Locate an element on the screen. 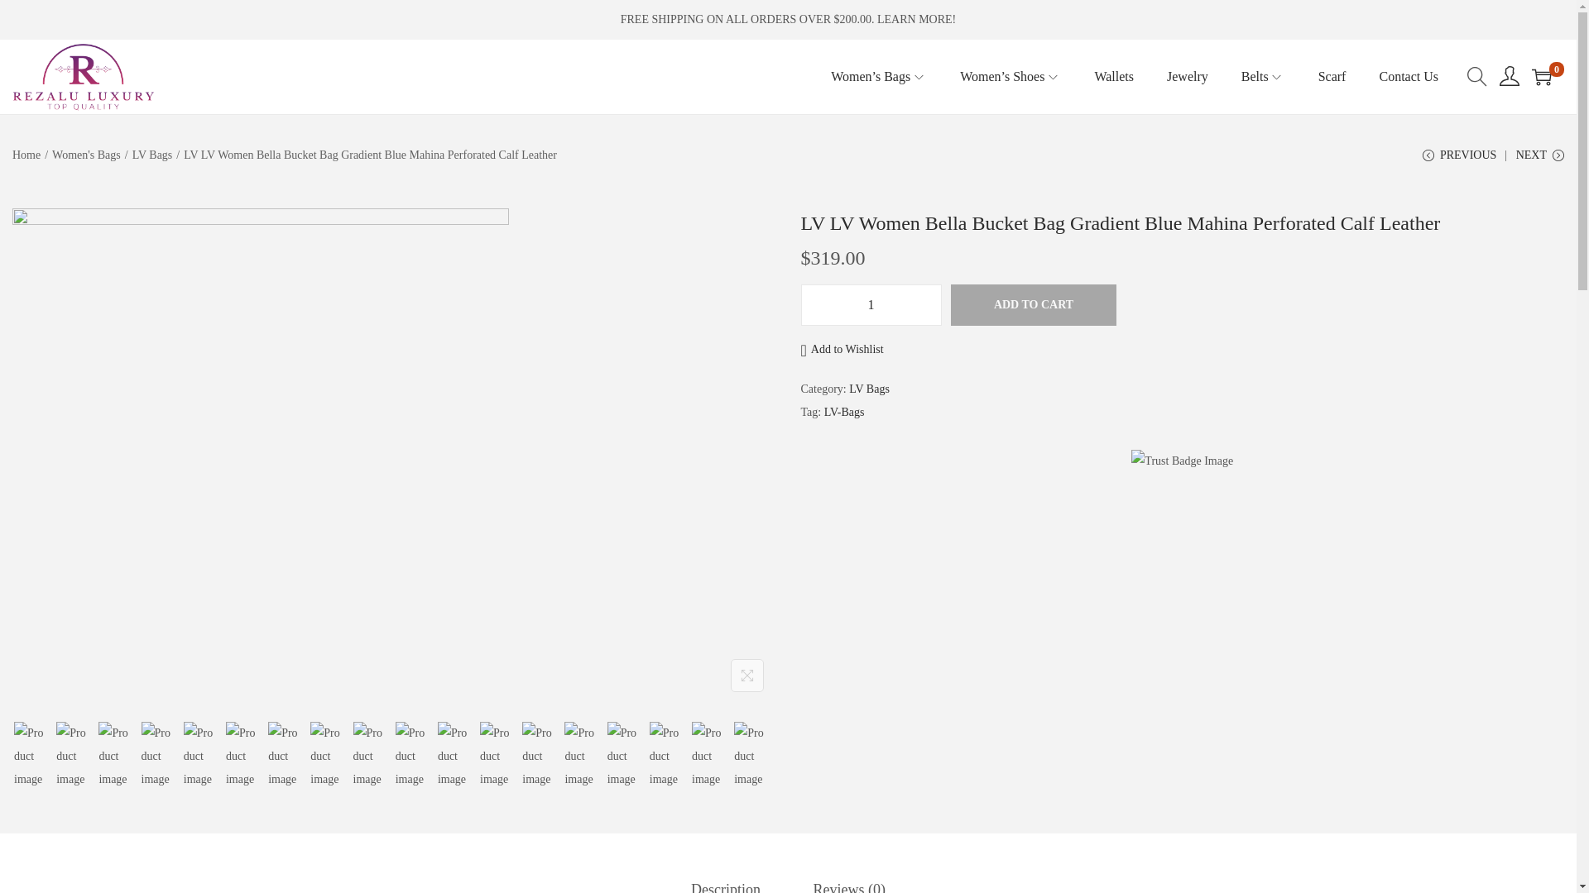 Image resolution: width=1589 pixels, height=893 pixels. 1 is located at coordinates (871, 305).